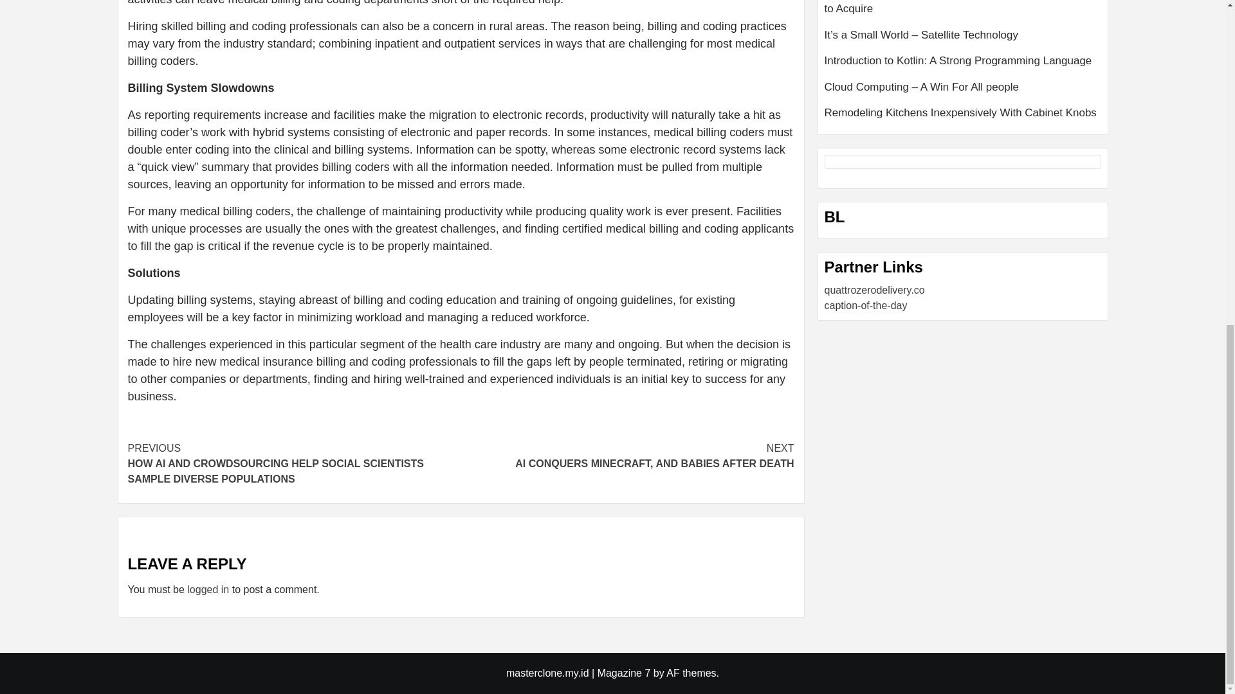 The height and width of the screenshot is (694, 1235). Describe the element at coordinates (208, 589) in the screenshot. I see `logged in` at that location.